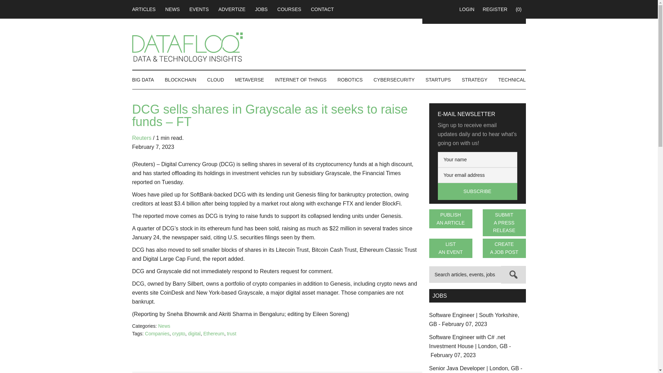 Image resolution: width=663 pixels, height=373 pixels. I want to click on Subscribe, so click(477, 191).